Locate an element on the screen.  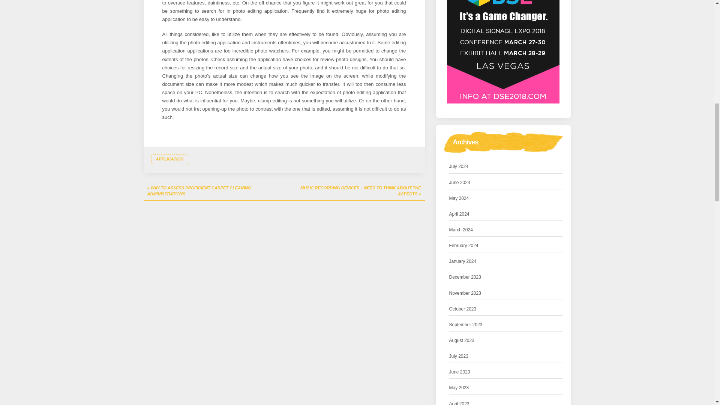
APPLICATION is located at coordinates (169, 159).